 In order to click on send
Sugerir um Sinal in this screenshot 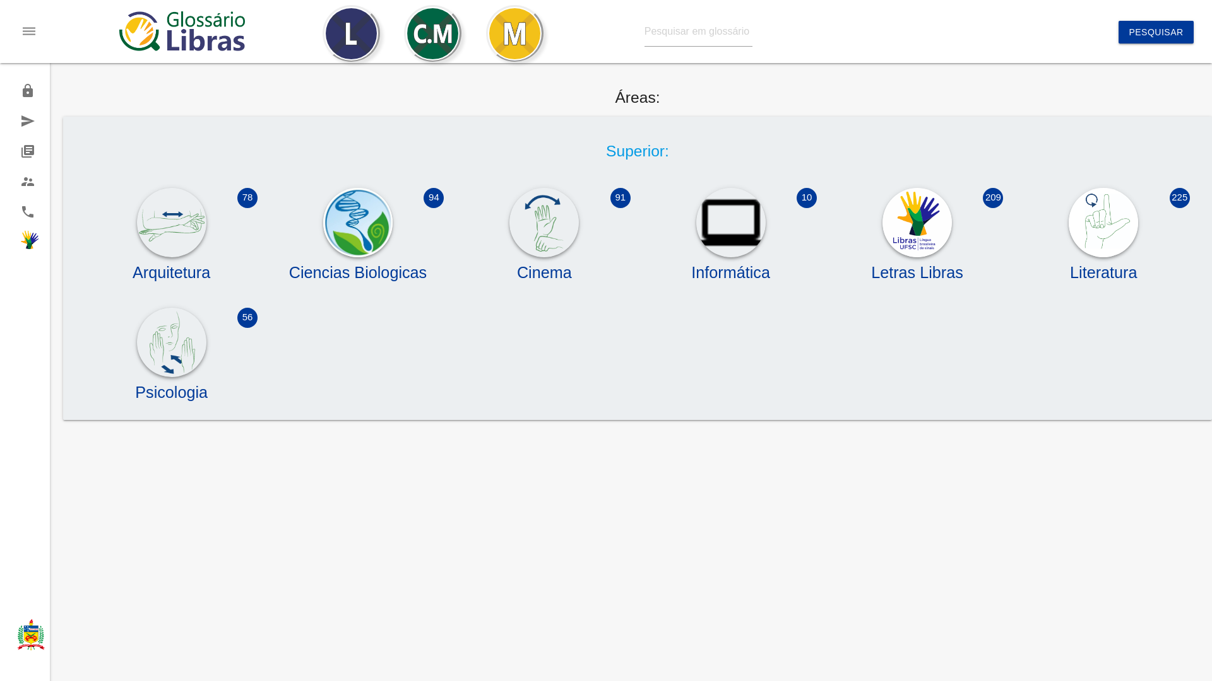, I will do `click(25, 121)`.